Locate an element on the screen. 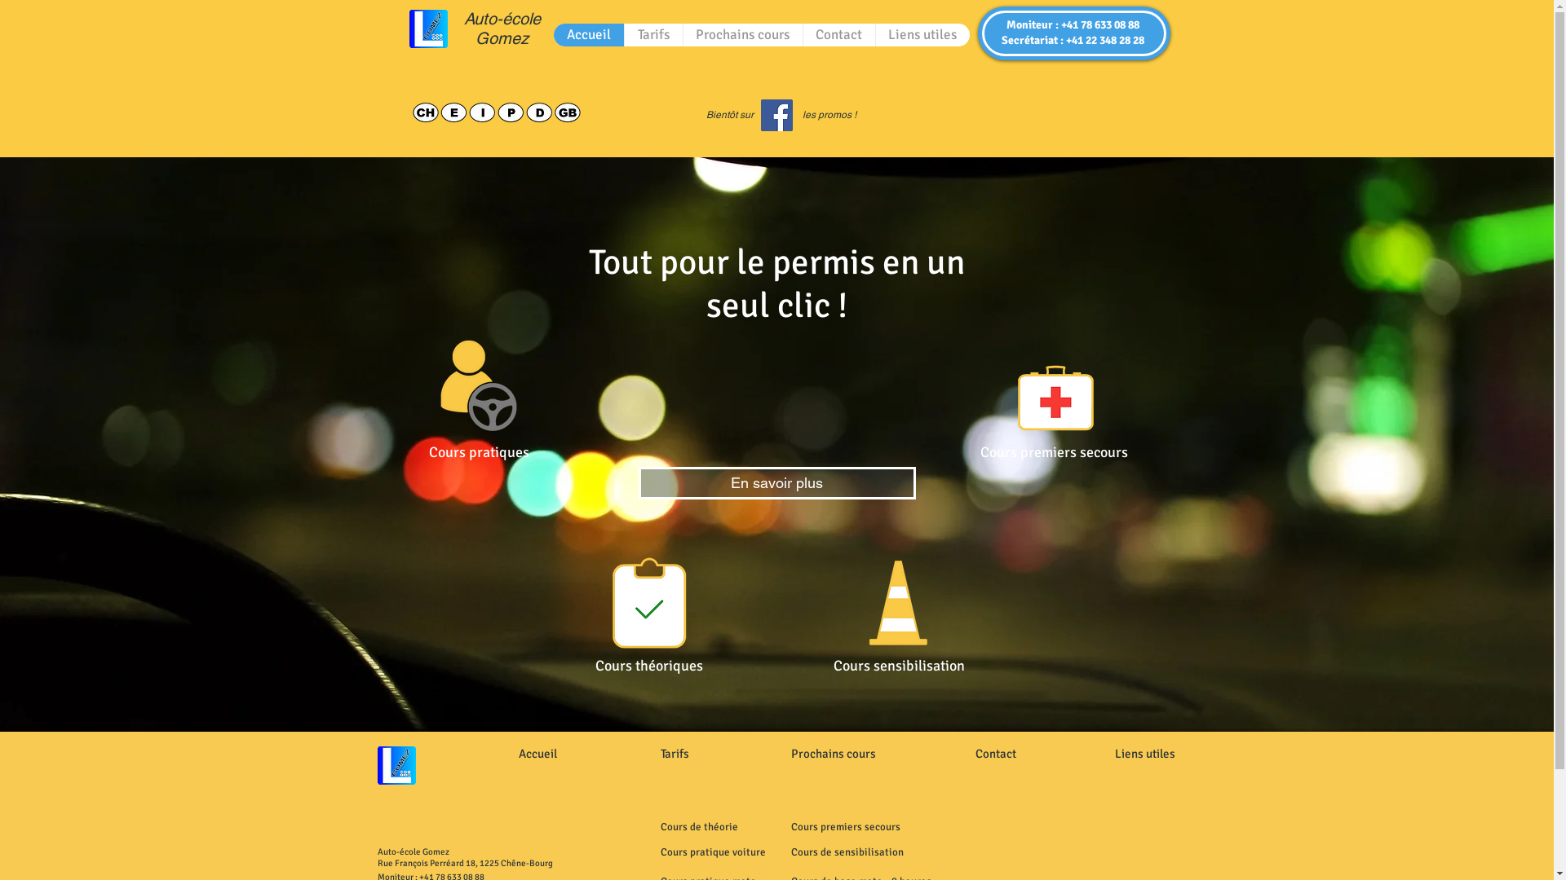  Contact is located at coordinates (838, 35).